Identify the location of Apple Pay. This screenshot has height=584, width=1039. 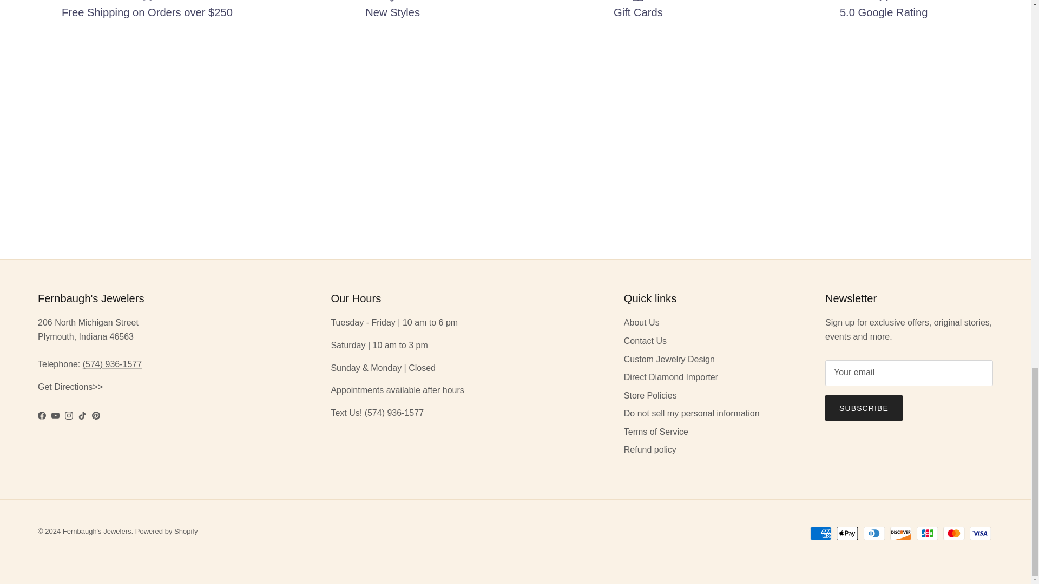
(847, 533).